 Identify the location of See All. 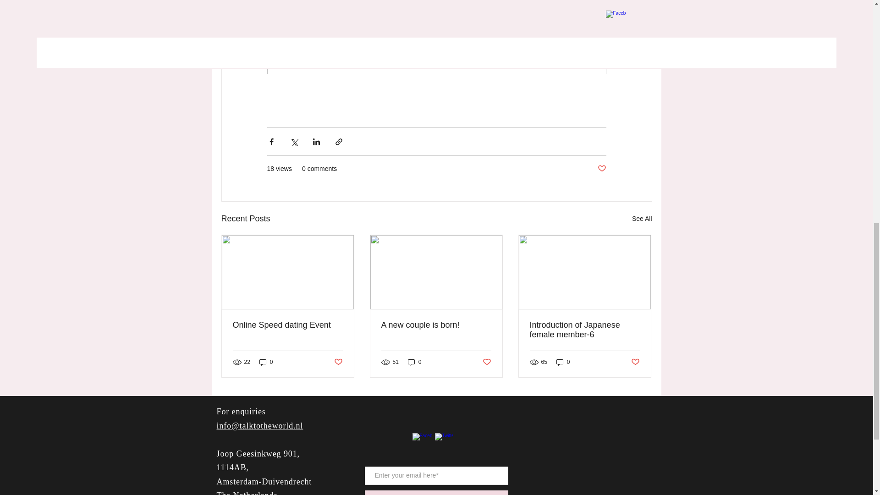
(642, 219).